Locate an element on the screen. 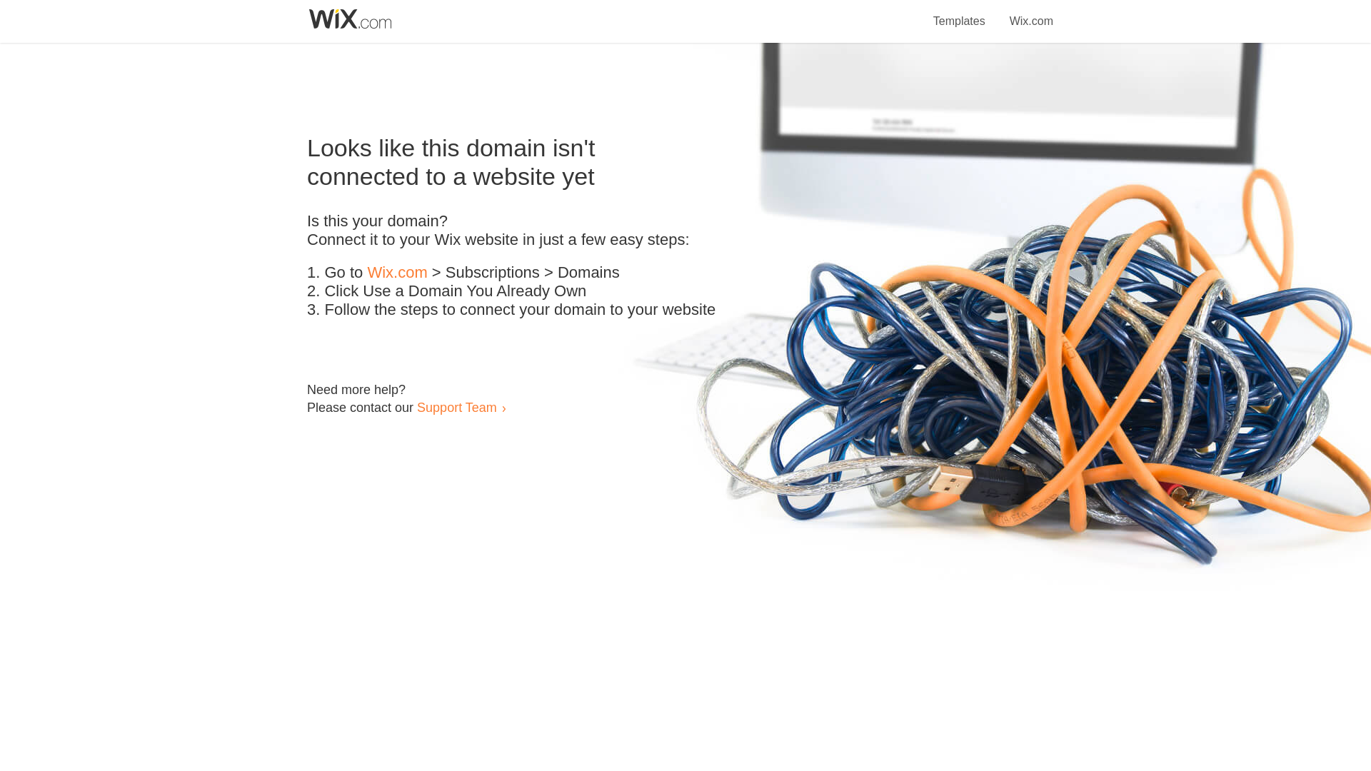  Templates is located at coordinates (960, 13).